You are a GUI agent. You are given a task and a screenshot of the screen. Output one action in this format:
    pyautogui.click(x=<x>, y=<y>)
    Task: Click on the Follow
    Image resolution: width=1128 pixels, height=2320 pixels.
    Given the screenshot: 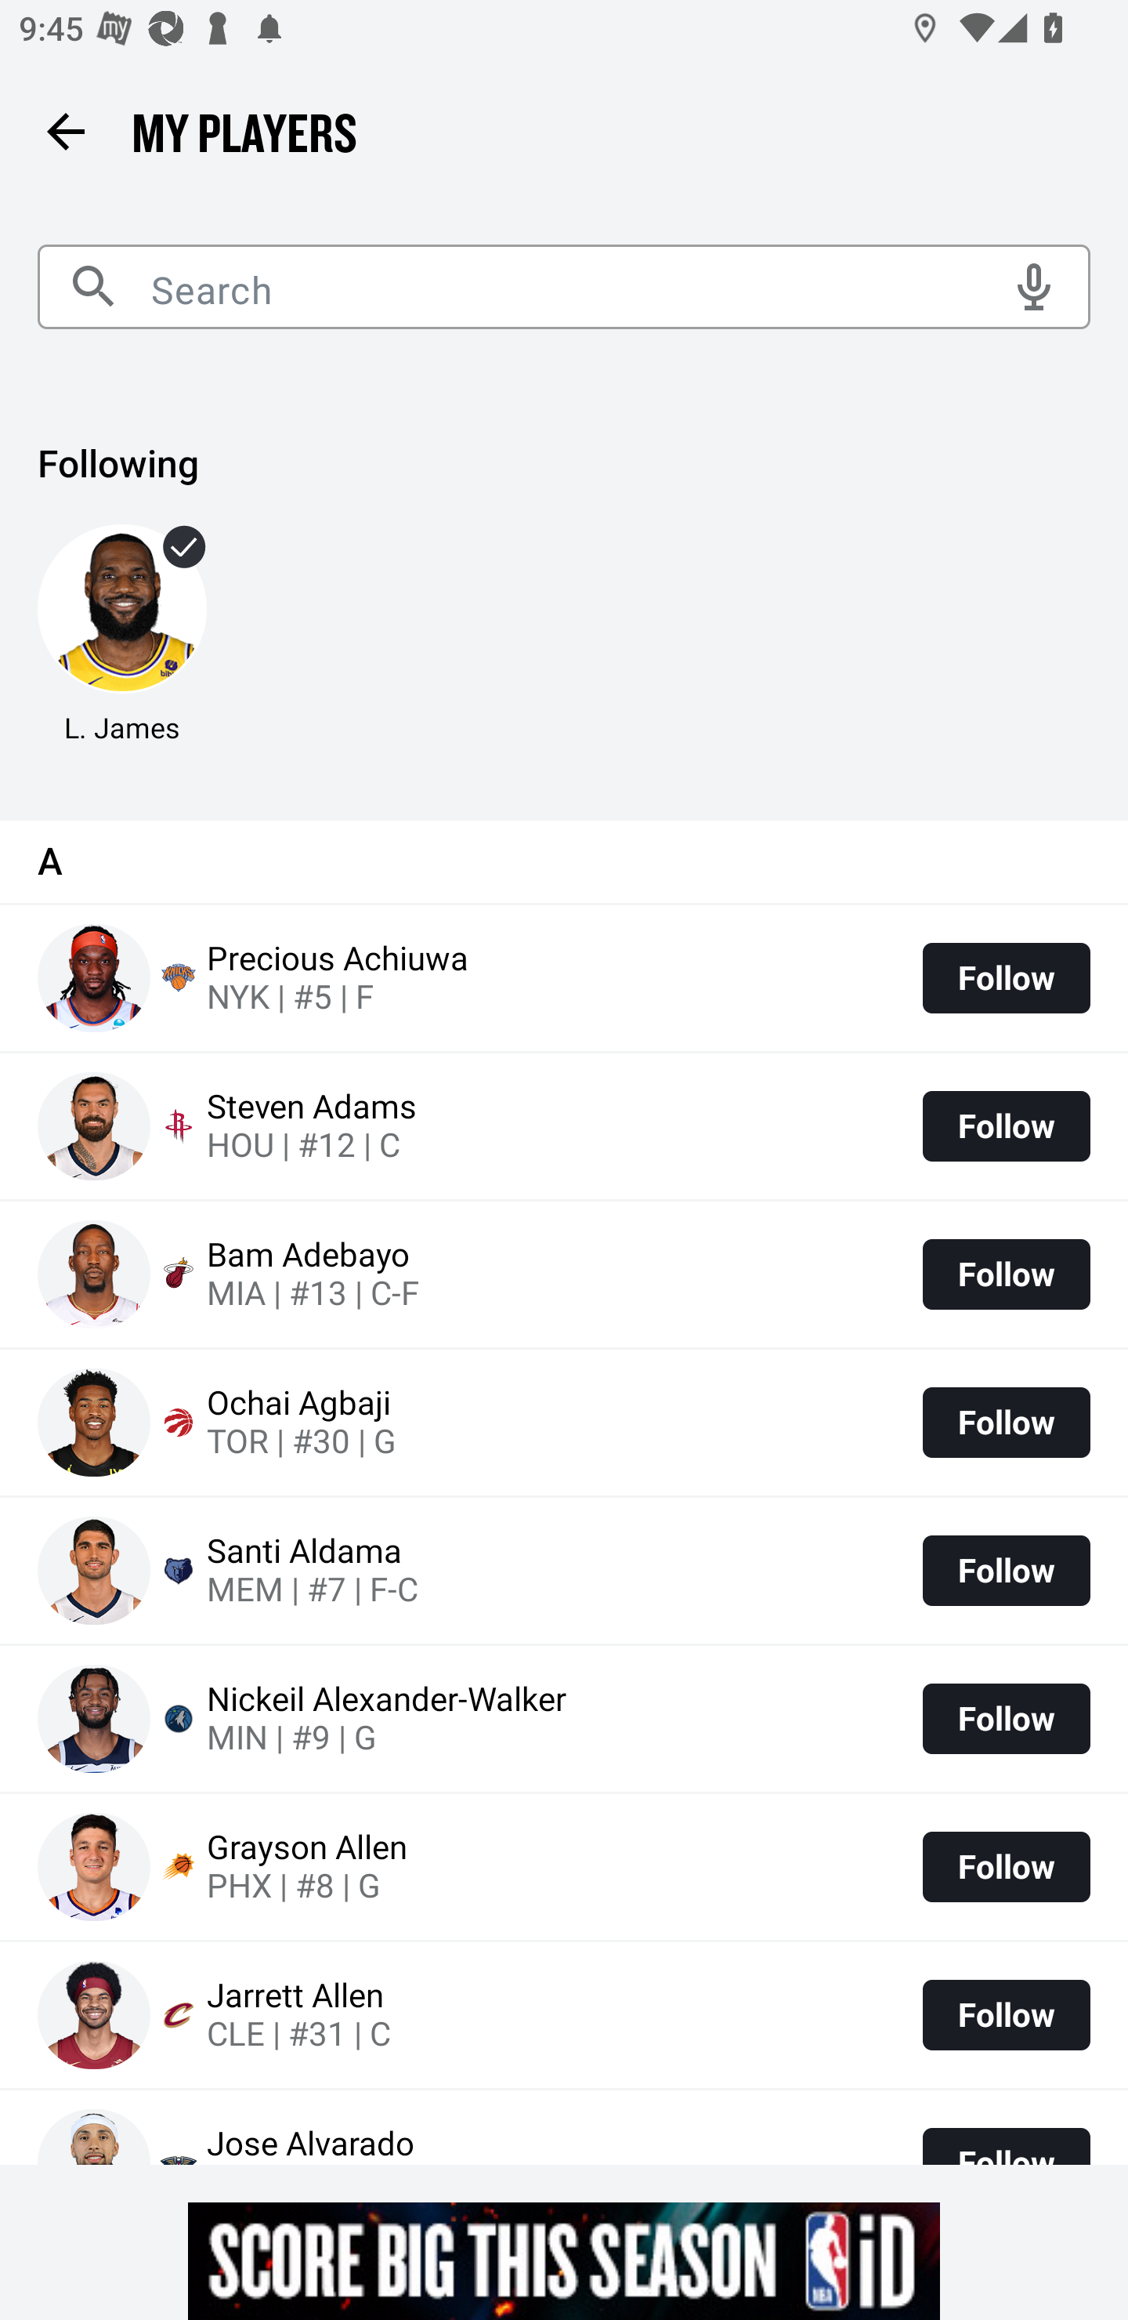 What is the action you would take?
    pyautogui.click(x=1006, y=978)
    